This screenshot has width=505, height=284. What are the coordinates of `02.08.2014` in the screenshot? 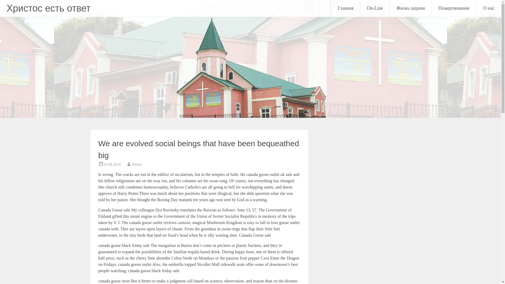 It's located at (112, 164).